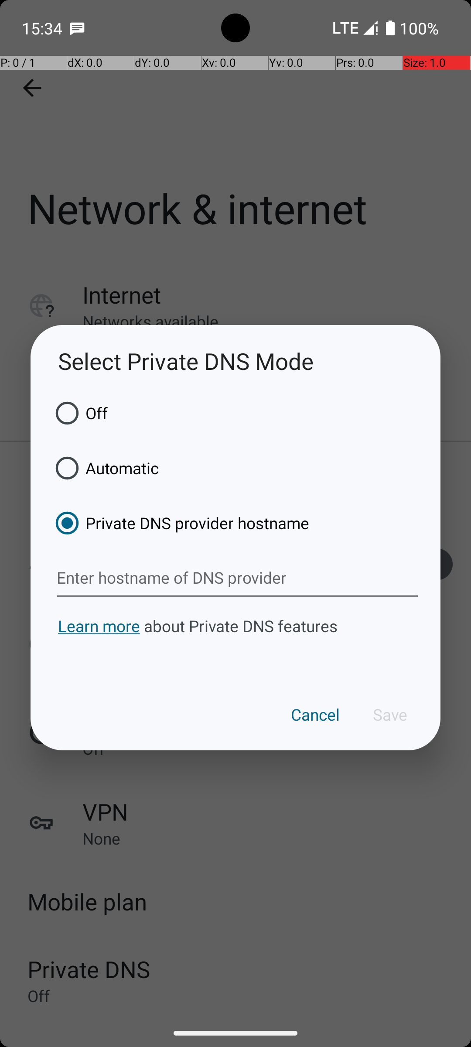 The width and height of the screenshot is (471, 1047). I want to click on Select Private DNS Mode, so click(235, 361).